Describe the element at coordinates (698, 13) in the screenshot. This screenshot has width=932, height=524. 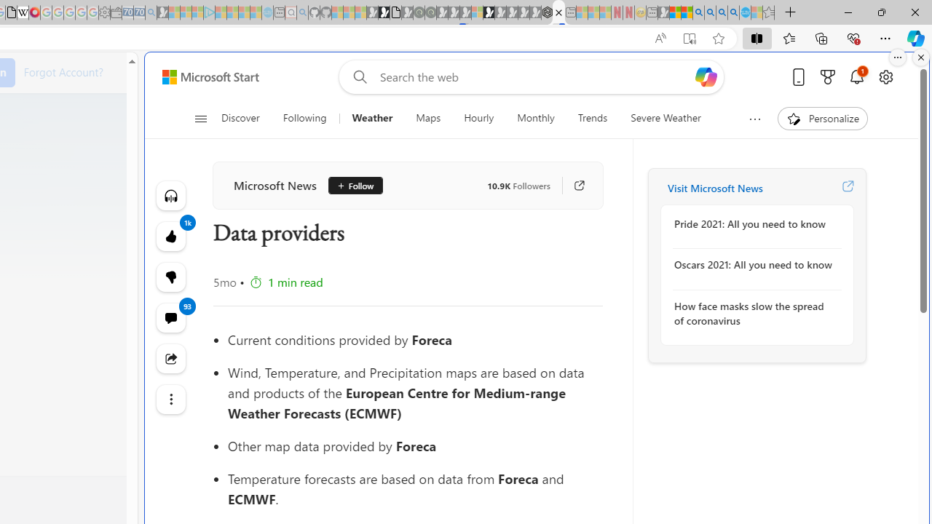
I see `Bing AI - Search` at that location.